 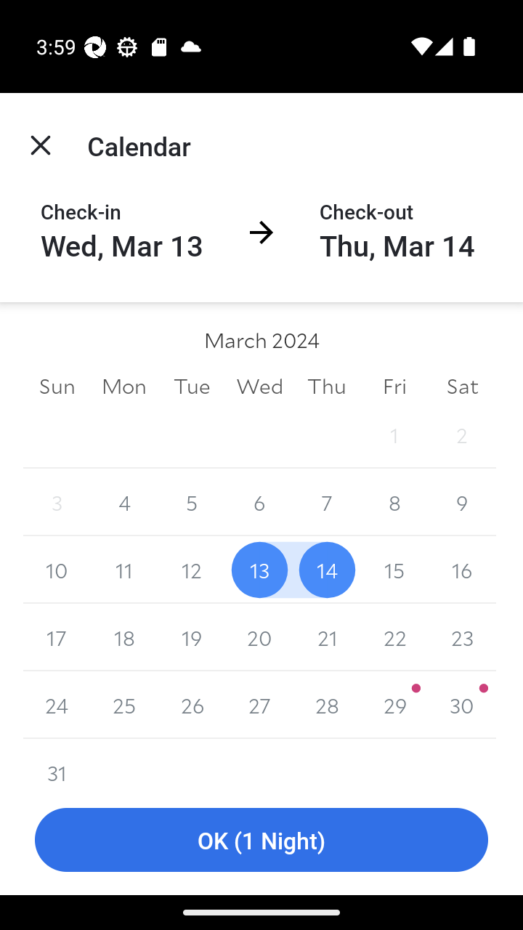 What do you see at coordinates (57, 637) in the screenshot?
I see `17 17 March 2024` at bounding box center [57, 637].